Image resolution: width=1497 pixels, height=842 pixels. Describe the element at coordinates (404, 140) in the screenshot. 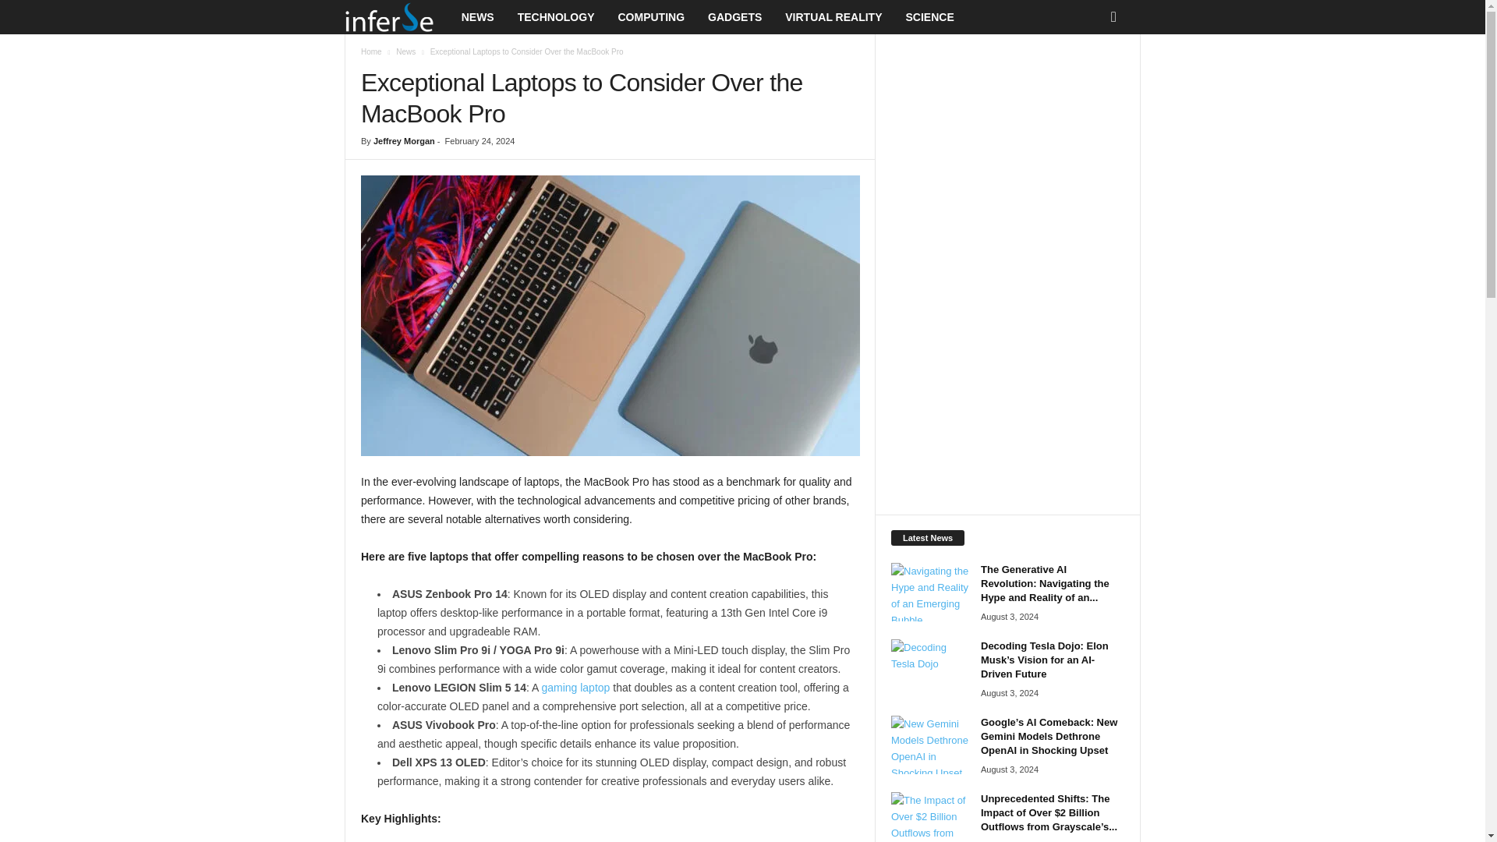

I see `Jeffrey Morgan` at that location.